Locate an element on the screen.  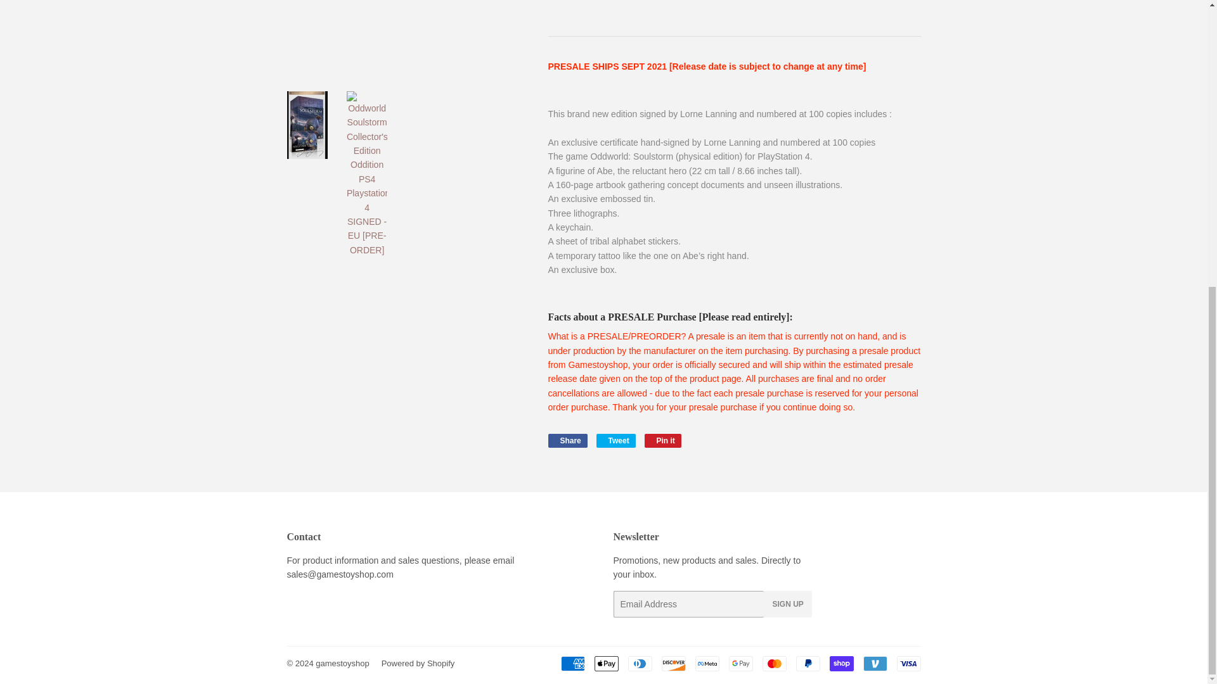
Share on Facebook is located at coordinates (567, 441).